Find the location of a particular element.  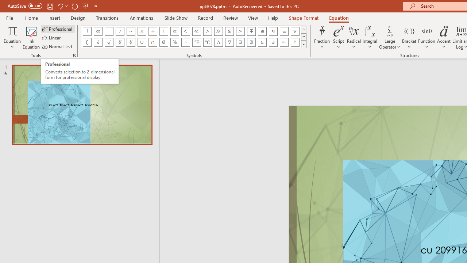

Script is located at coordinates (339, 37).